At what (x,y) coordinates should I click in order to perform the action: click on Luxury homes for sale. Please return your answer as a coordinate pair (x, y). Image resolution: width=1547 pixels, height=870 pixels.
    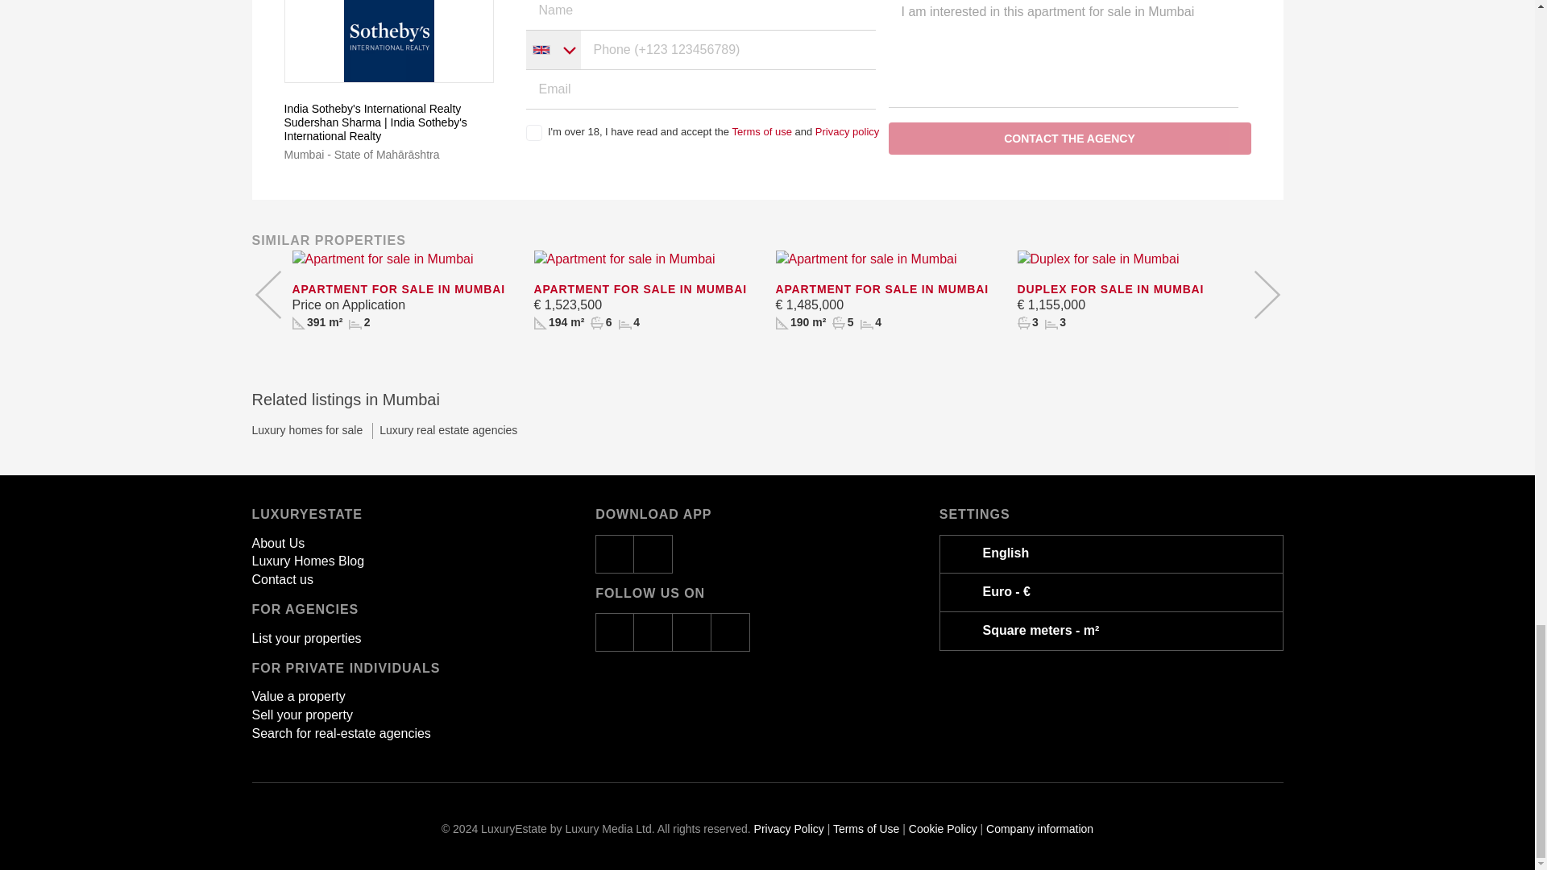
    Looking at the image, I should click on (308, 430).